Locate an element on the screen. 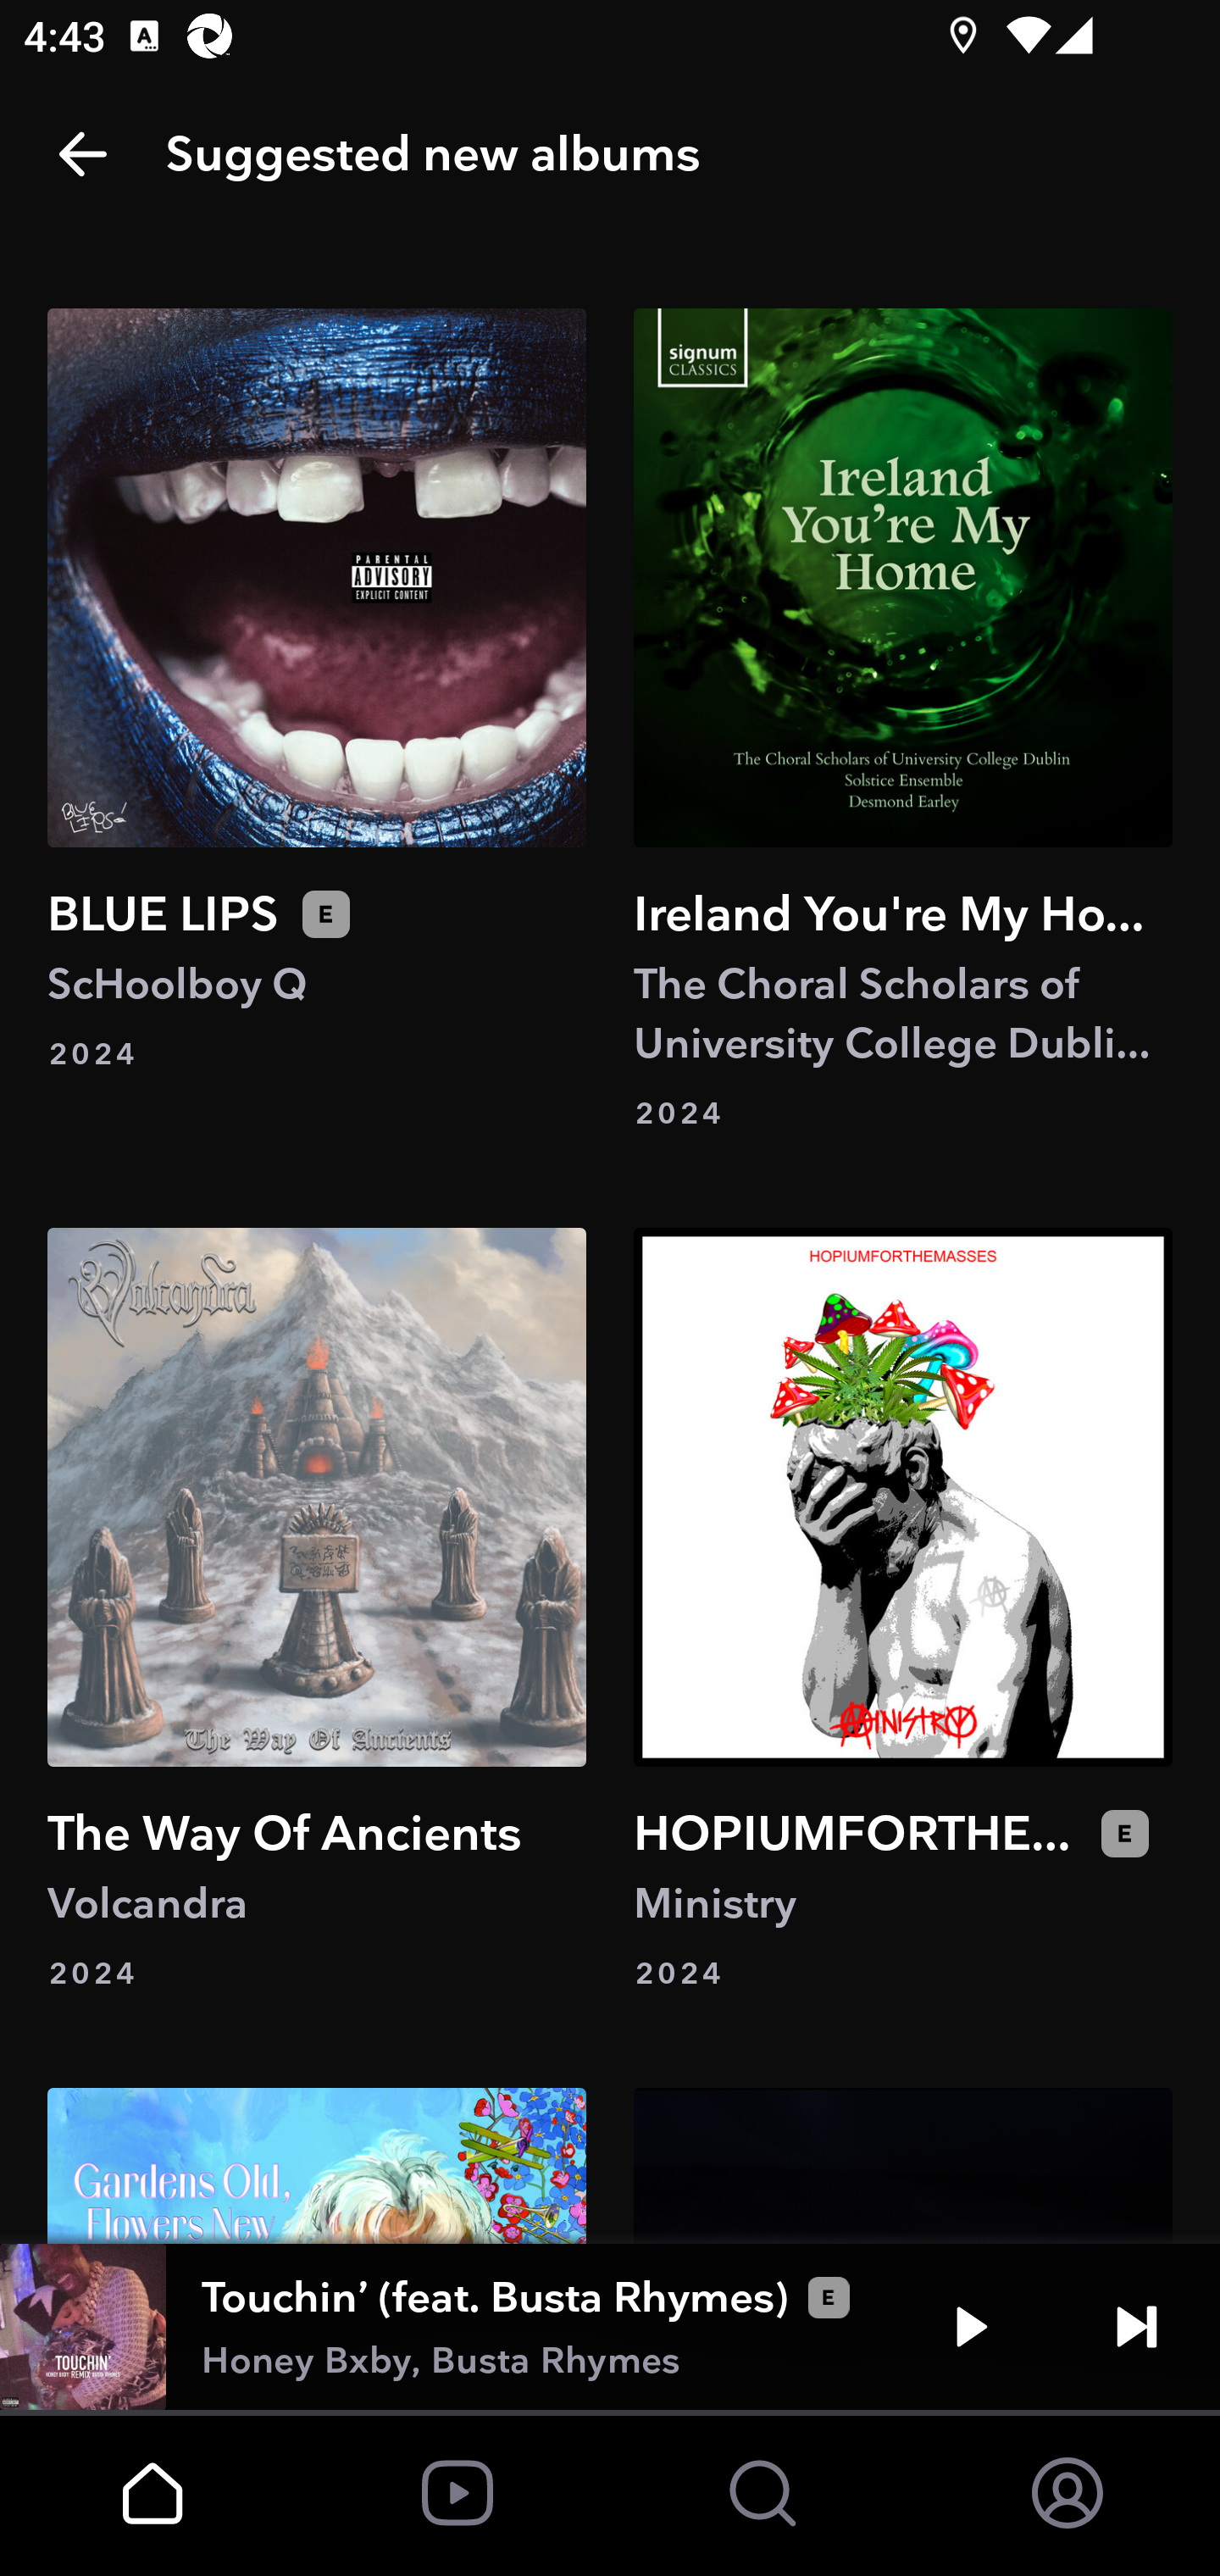 The width and height of the screenshot is (1220, 2576). Play is located at coordinates (971, 2327).